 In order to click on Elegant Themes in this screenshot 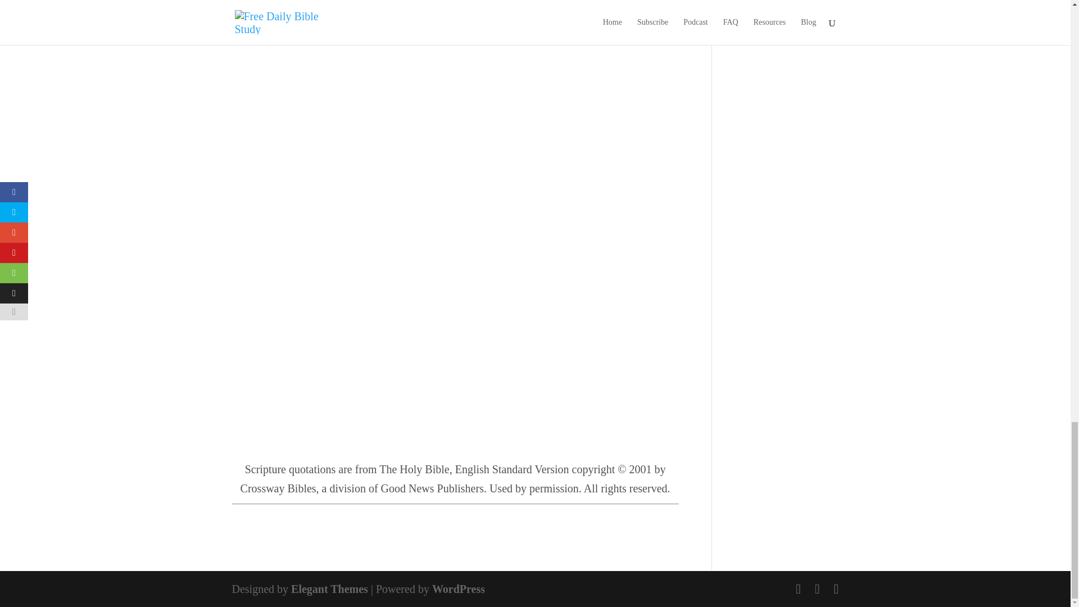, I will do `click(329, 589)`.